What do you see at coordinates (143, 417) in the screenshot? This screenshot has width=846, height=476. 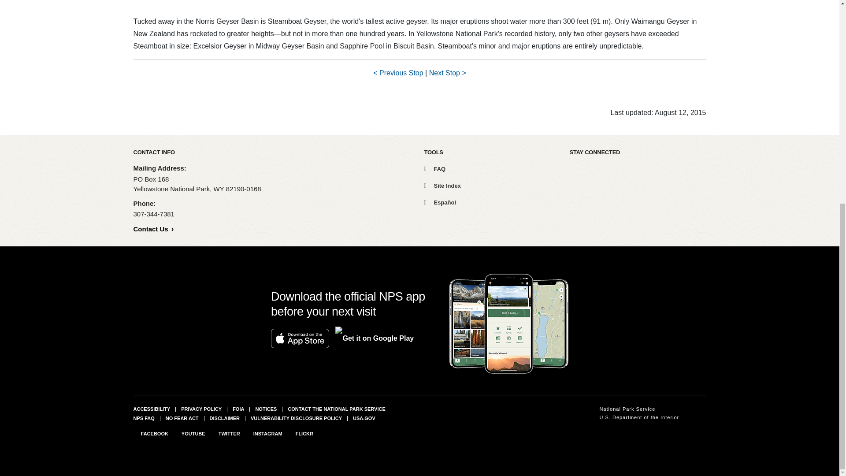 I see `National Park Service frequently asked questions` at bounding box center [143, 417].